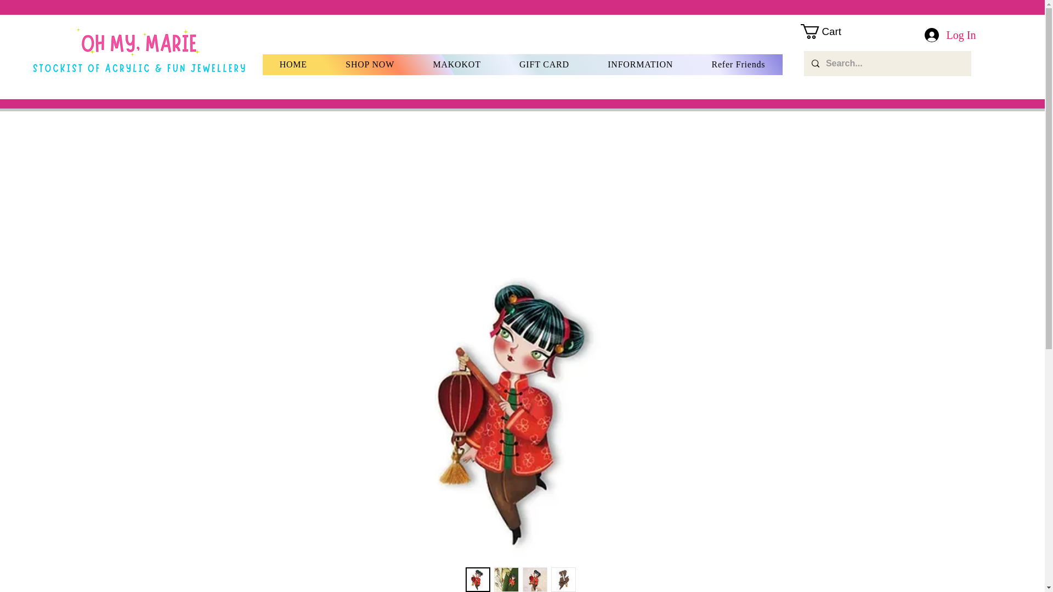  I want to click on Log In, so click(950, 35).